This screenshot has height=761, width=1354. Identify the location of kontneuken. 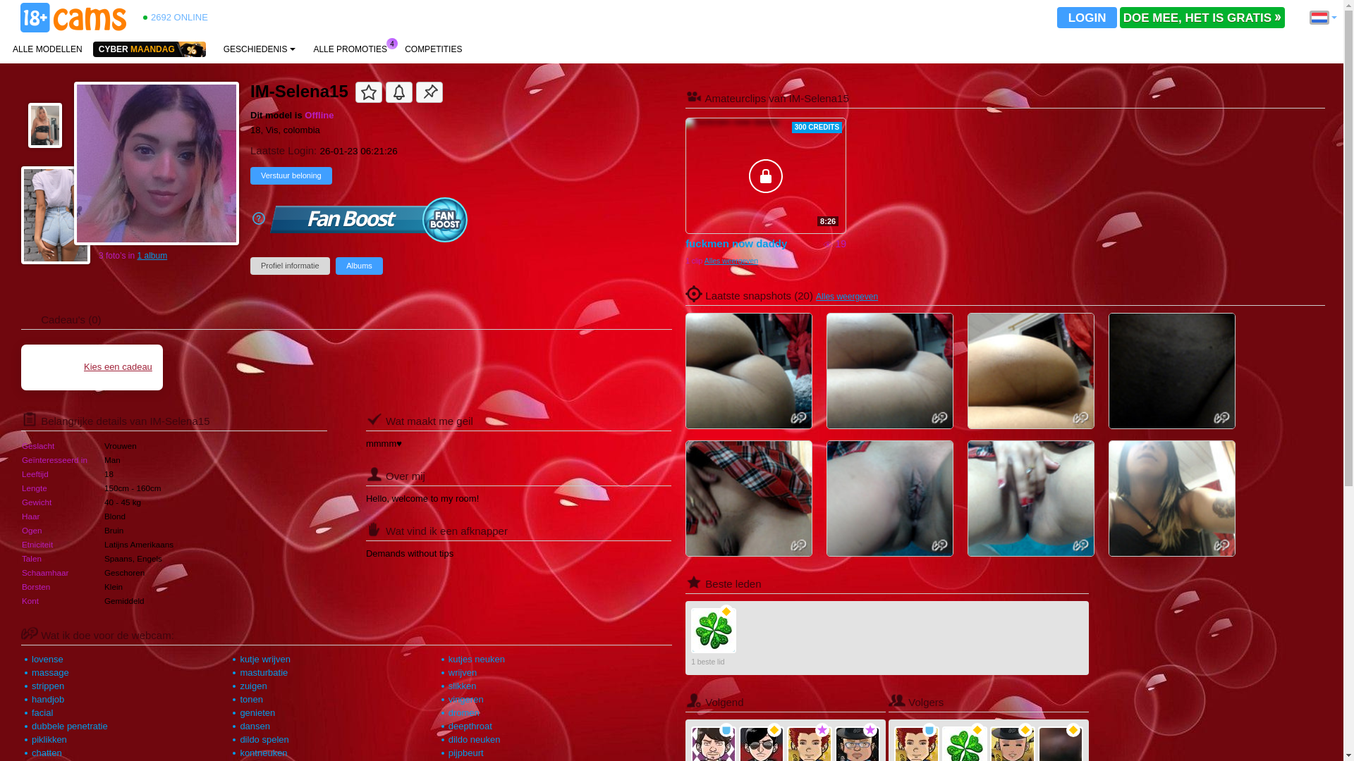
(264, 753).